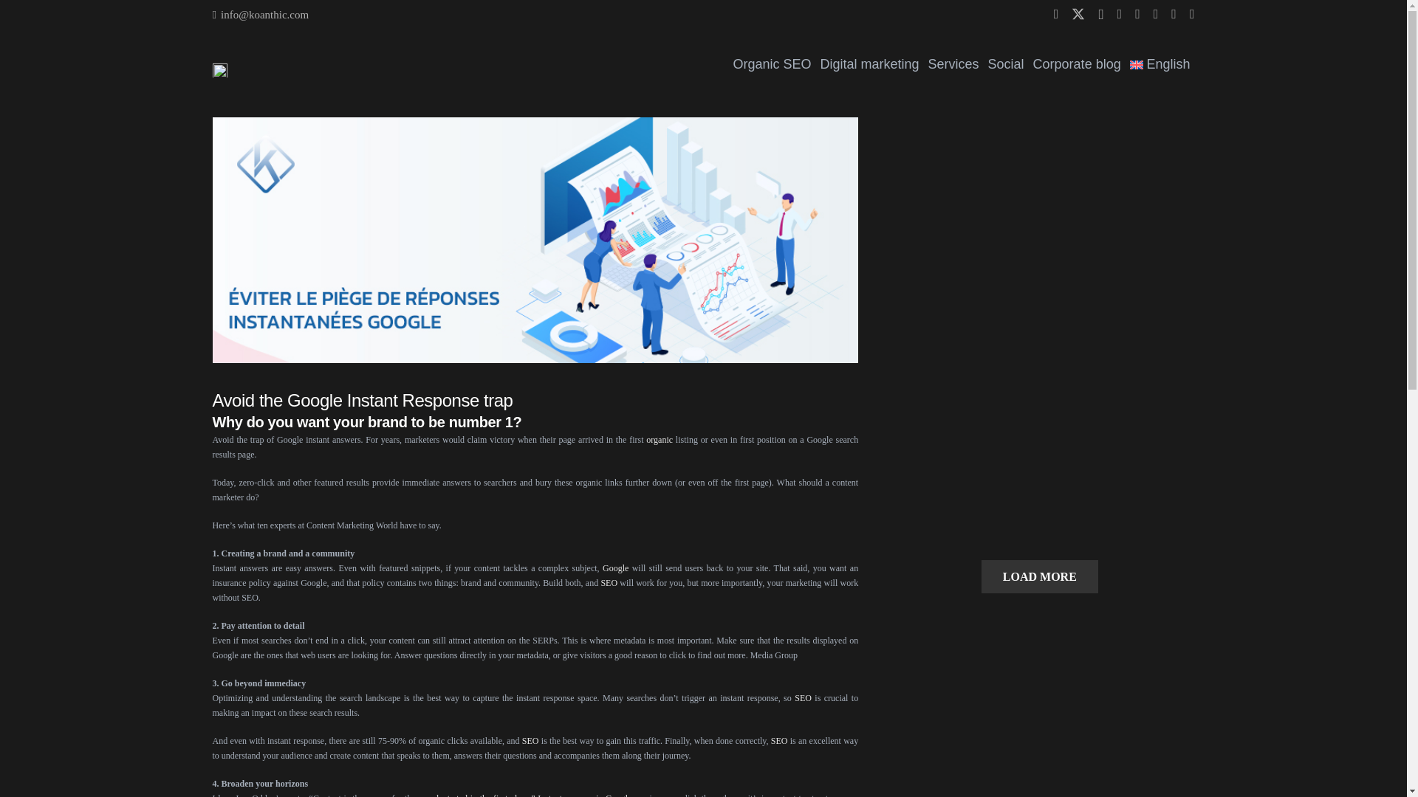 The width and height of the screenshot is (1418, 797). What do you see at coordinates (780, 740) in the screenshot?
I see `SEO` at bounding box center [780, 740].